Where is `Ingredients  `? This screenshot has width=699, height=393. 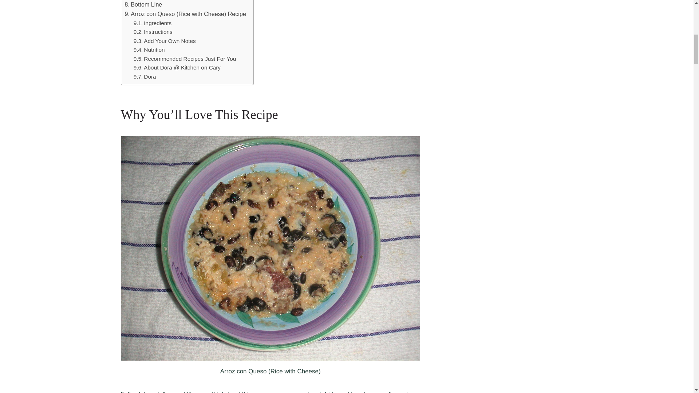
Ingredients   is located at coordinates (154, 23).